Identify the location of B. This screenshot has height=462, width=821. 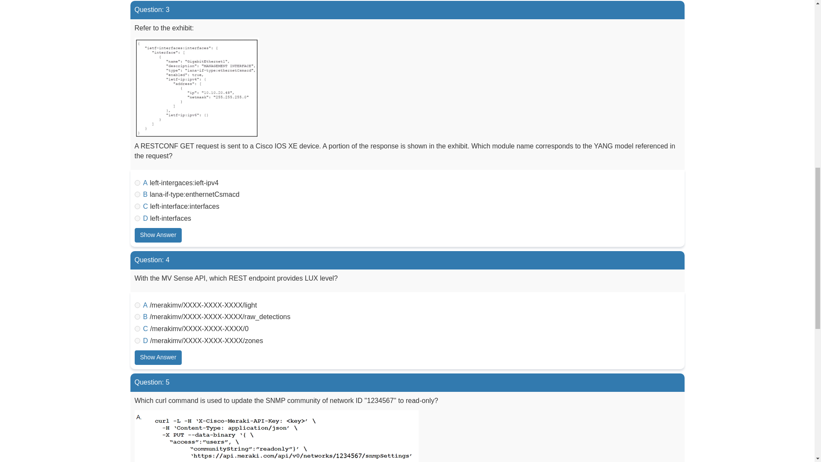
(137, 317).